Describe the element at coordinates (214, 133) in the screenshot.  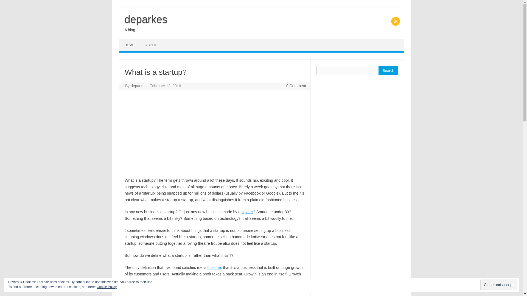
I see `Advertisement` at that location.